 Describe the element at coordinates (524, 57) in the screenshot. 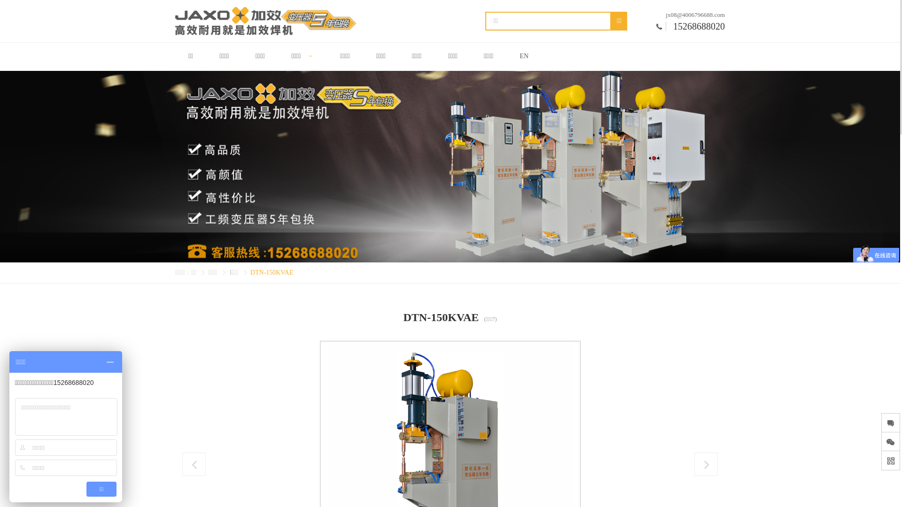

I see `EN` at that location.